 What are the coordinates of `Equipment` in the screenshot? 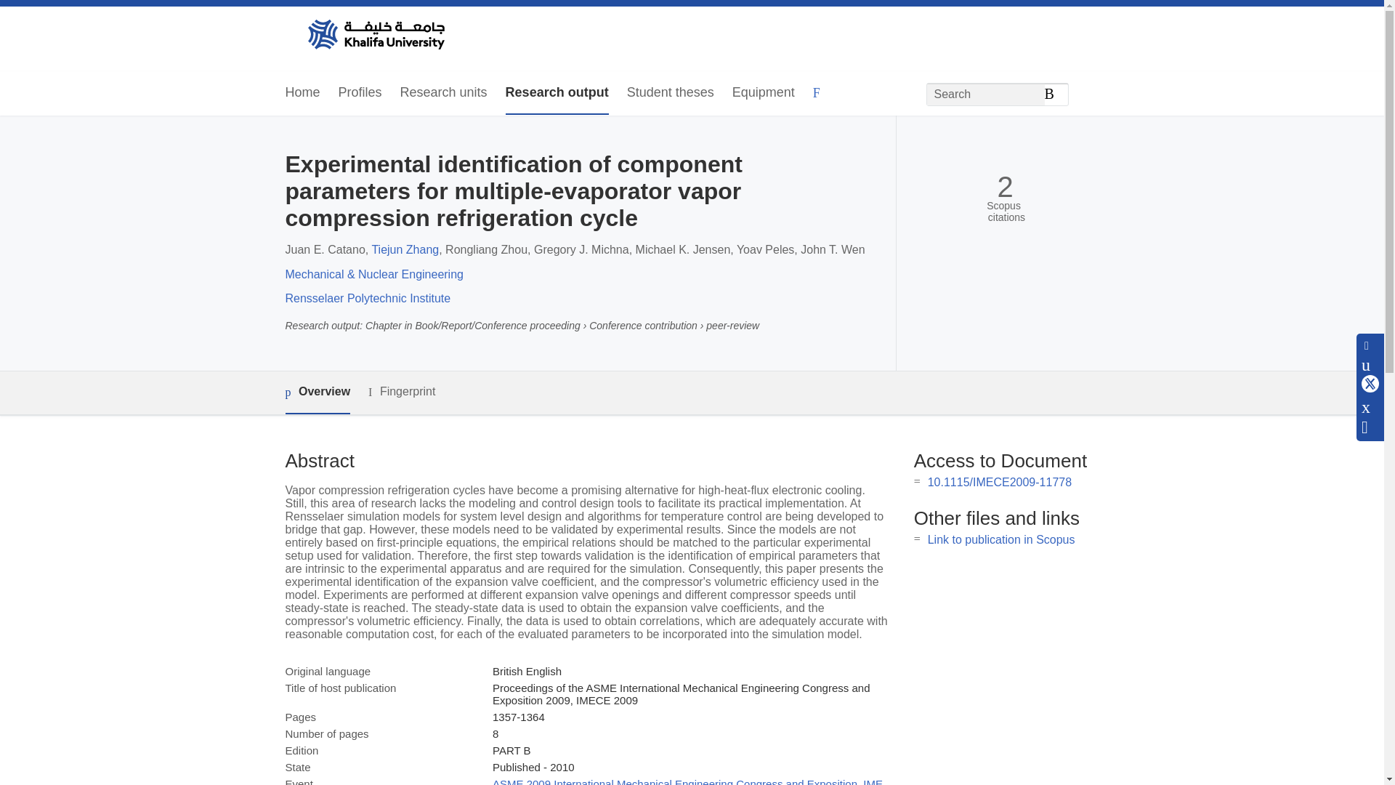 It's located at (764, 93).